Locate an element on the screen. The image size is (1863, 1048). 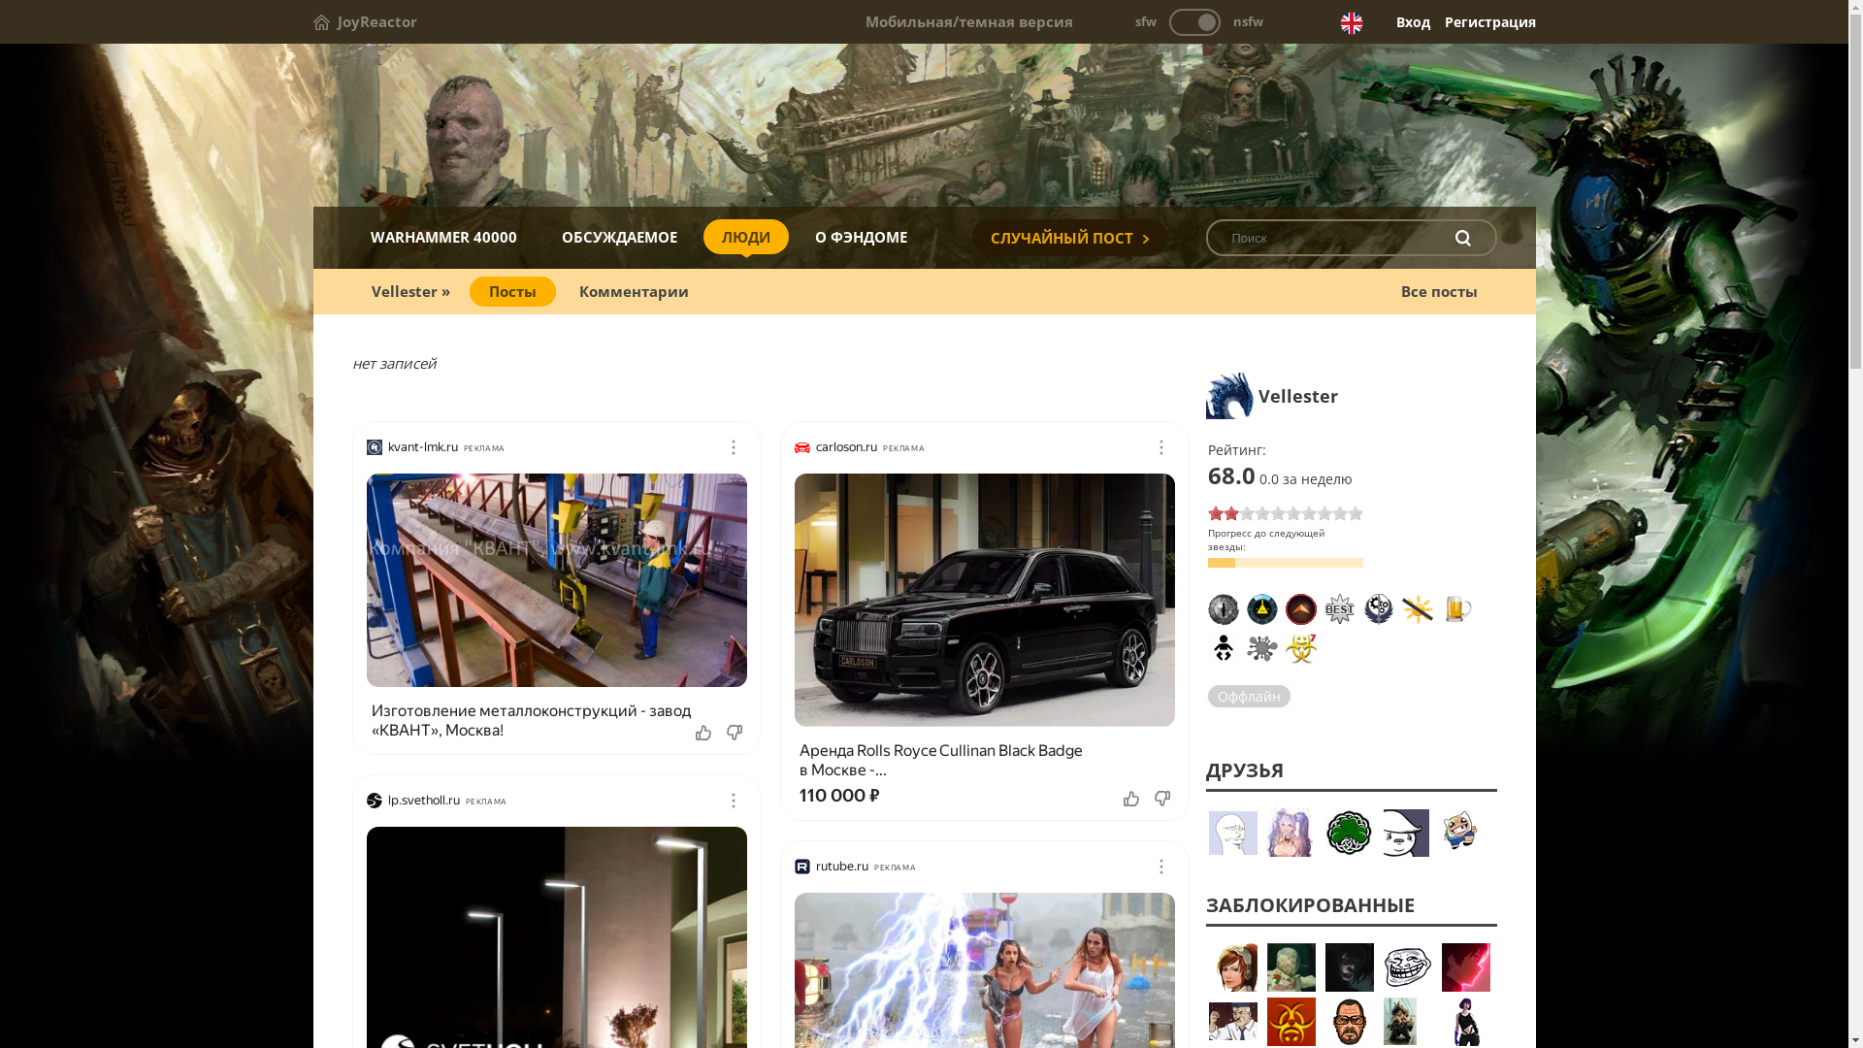
Kifok is located at coordinates (1291, 833).